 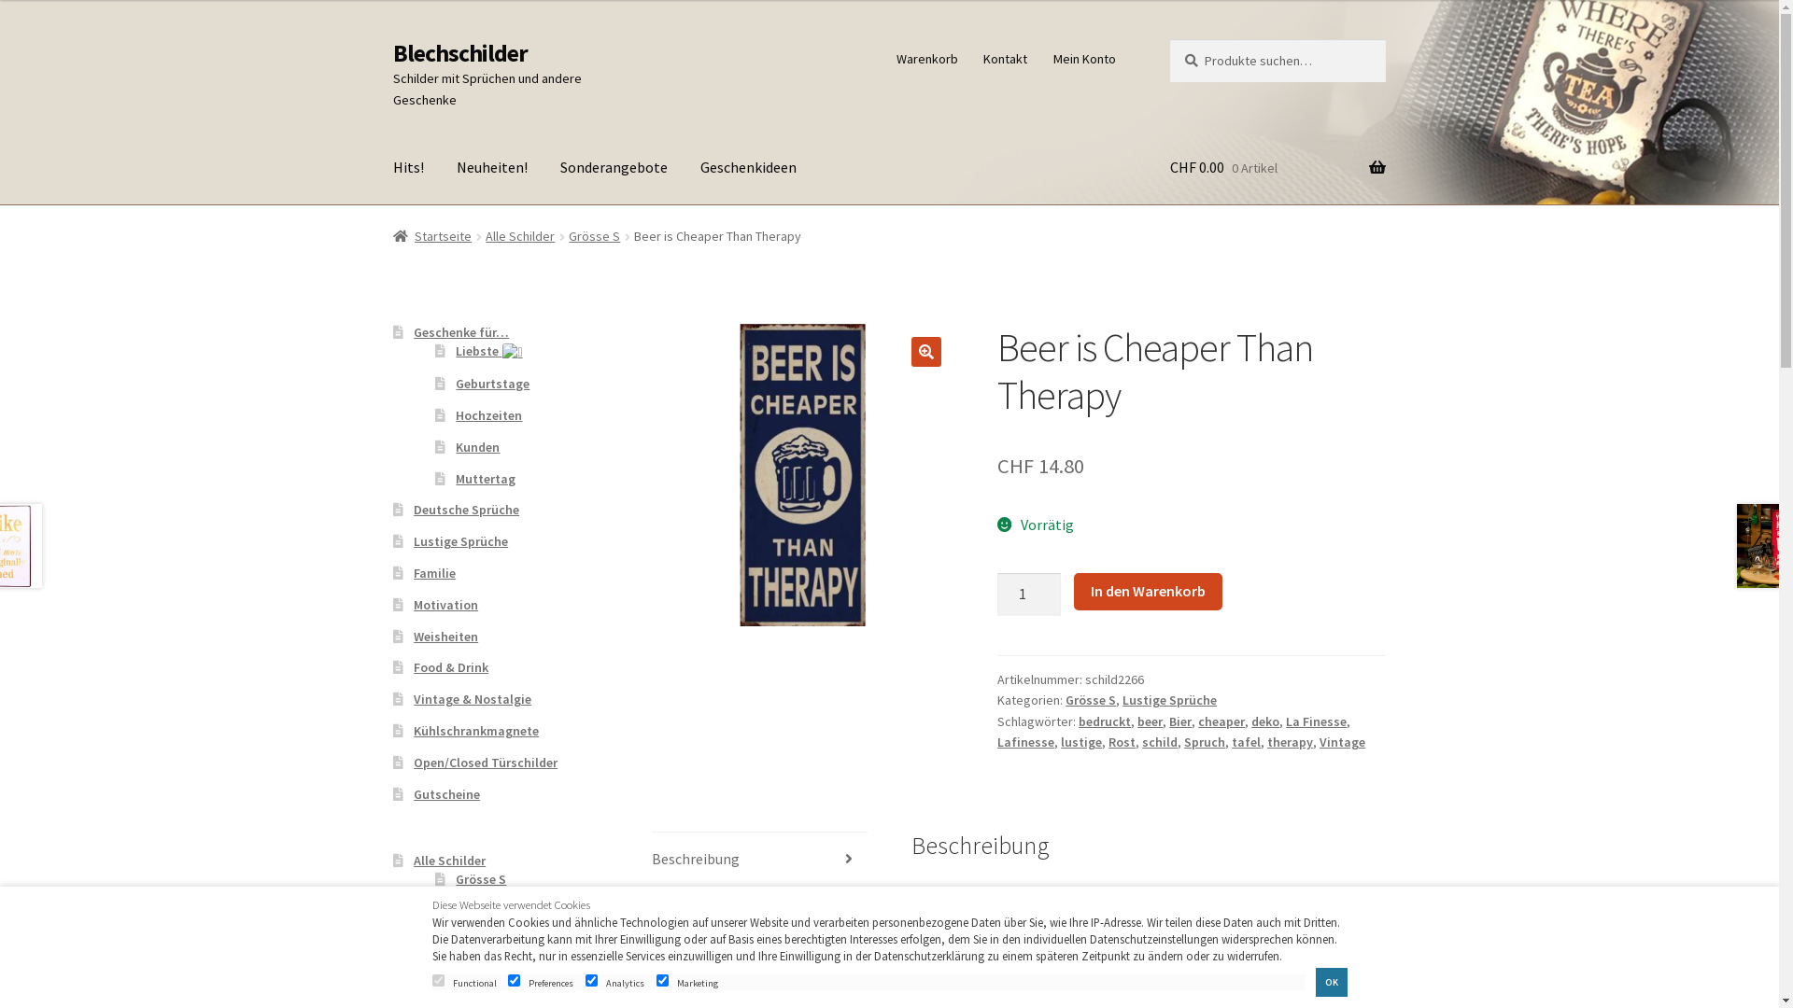 What do you see at coordinates (760, 970) in the screenshot?
I see `Bewertungen (0)` at bounding box center [760, 970].